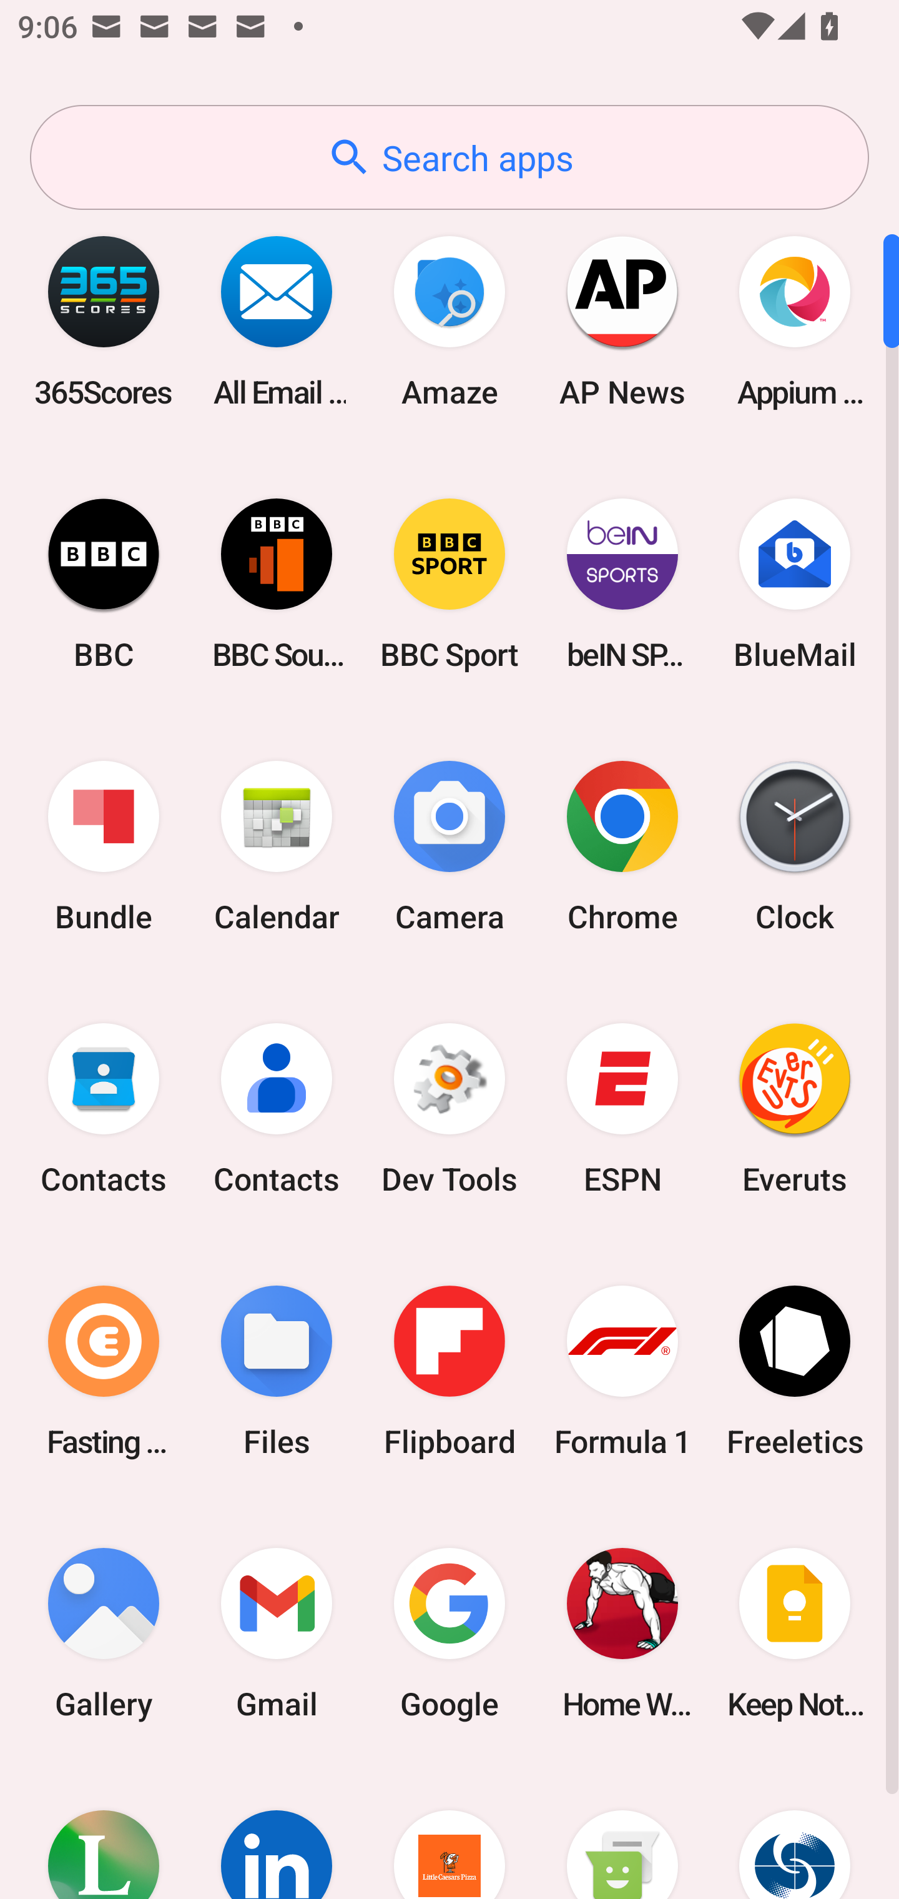  I want to click on Google, so click(449, 1633).